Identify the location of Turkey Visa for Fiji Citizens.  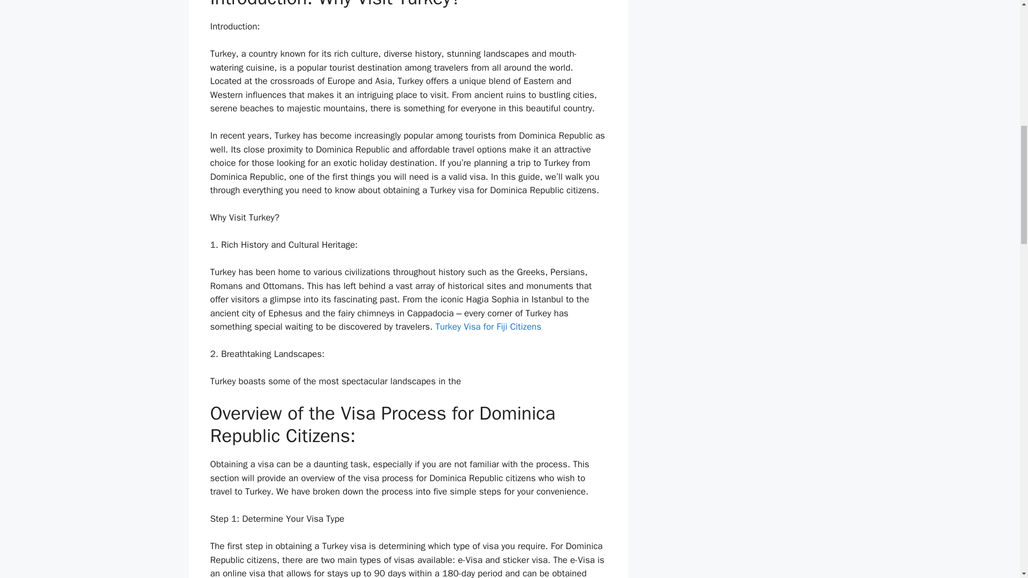
(488, 326).